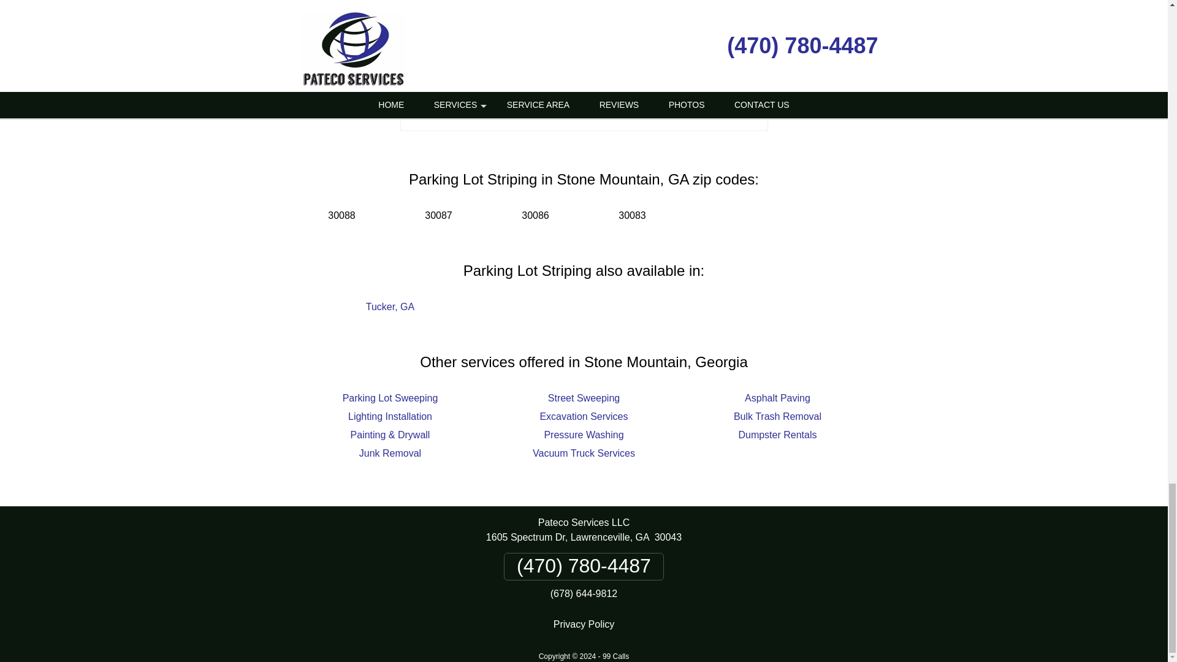 Image resolution: width=1177 pixels, height=662 pixels. Describe the element at coordinates (584, 398) in the screenshot. I see `Street Sweeping` at that location.